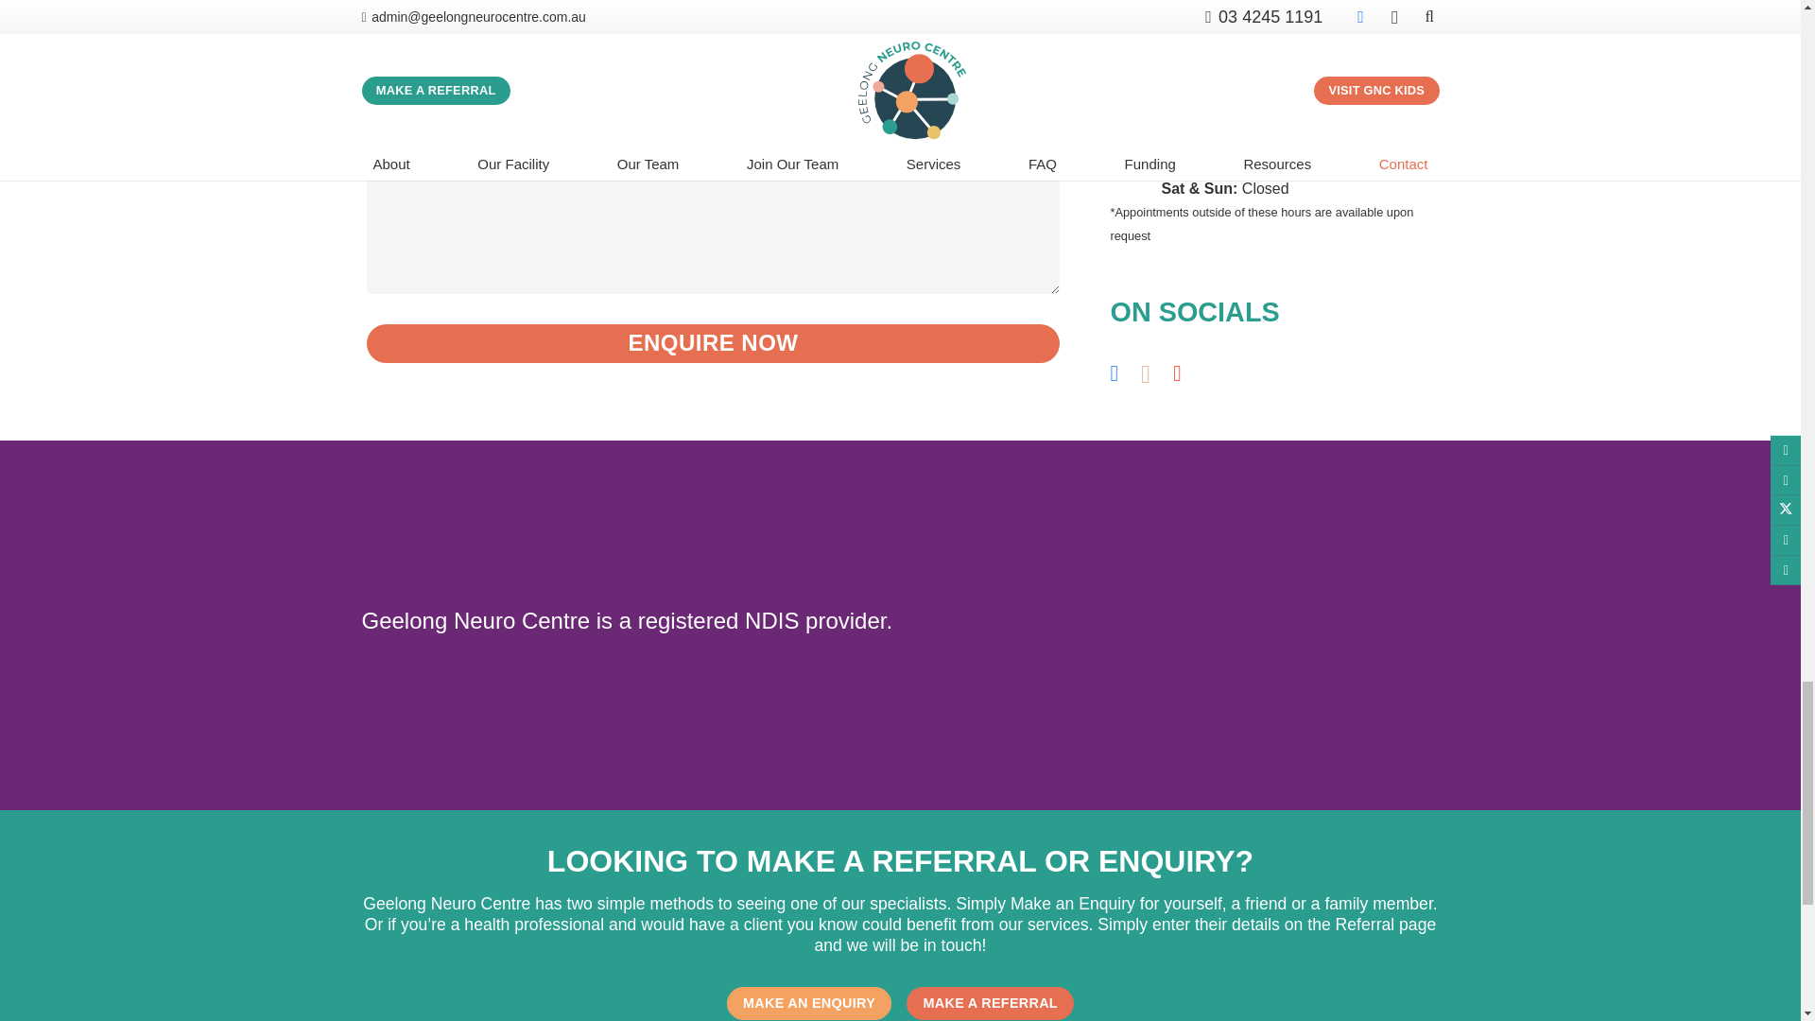 The width and height of the screenshot is (1815, 1021). Describe the element at coordinates (809, 1003) in the screenshot. I see `Make an Enquiry` at that location.